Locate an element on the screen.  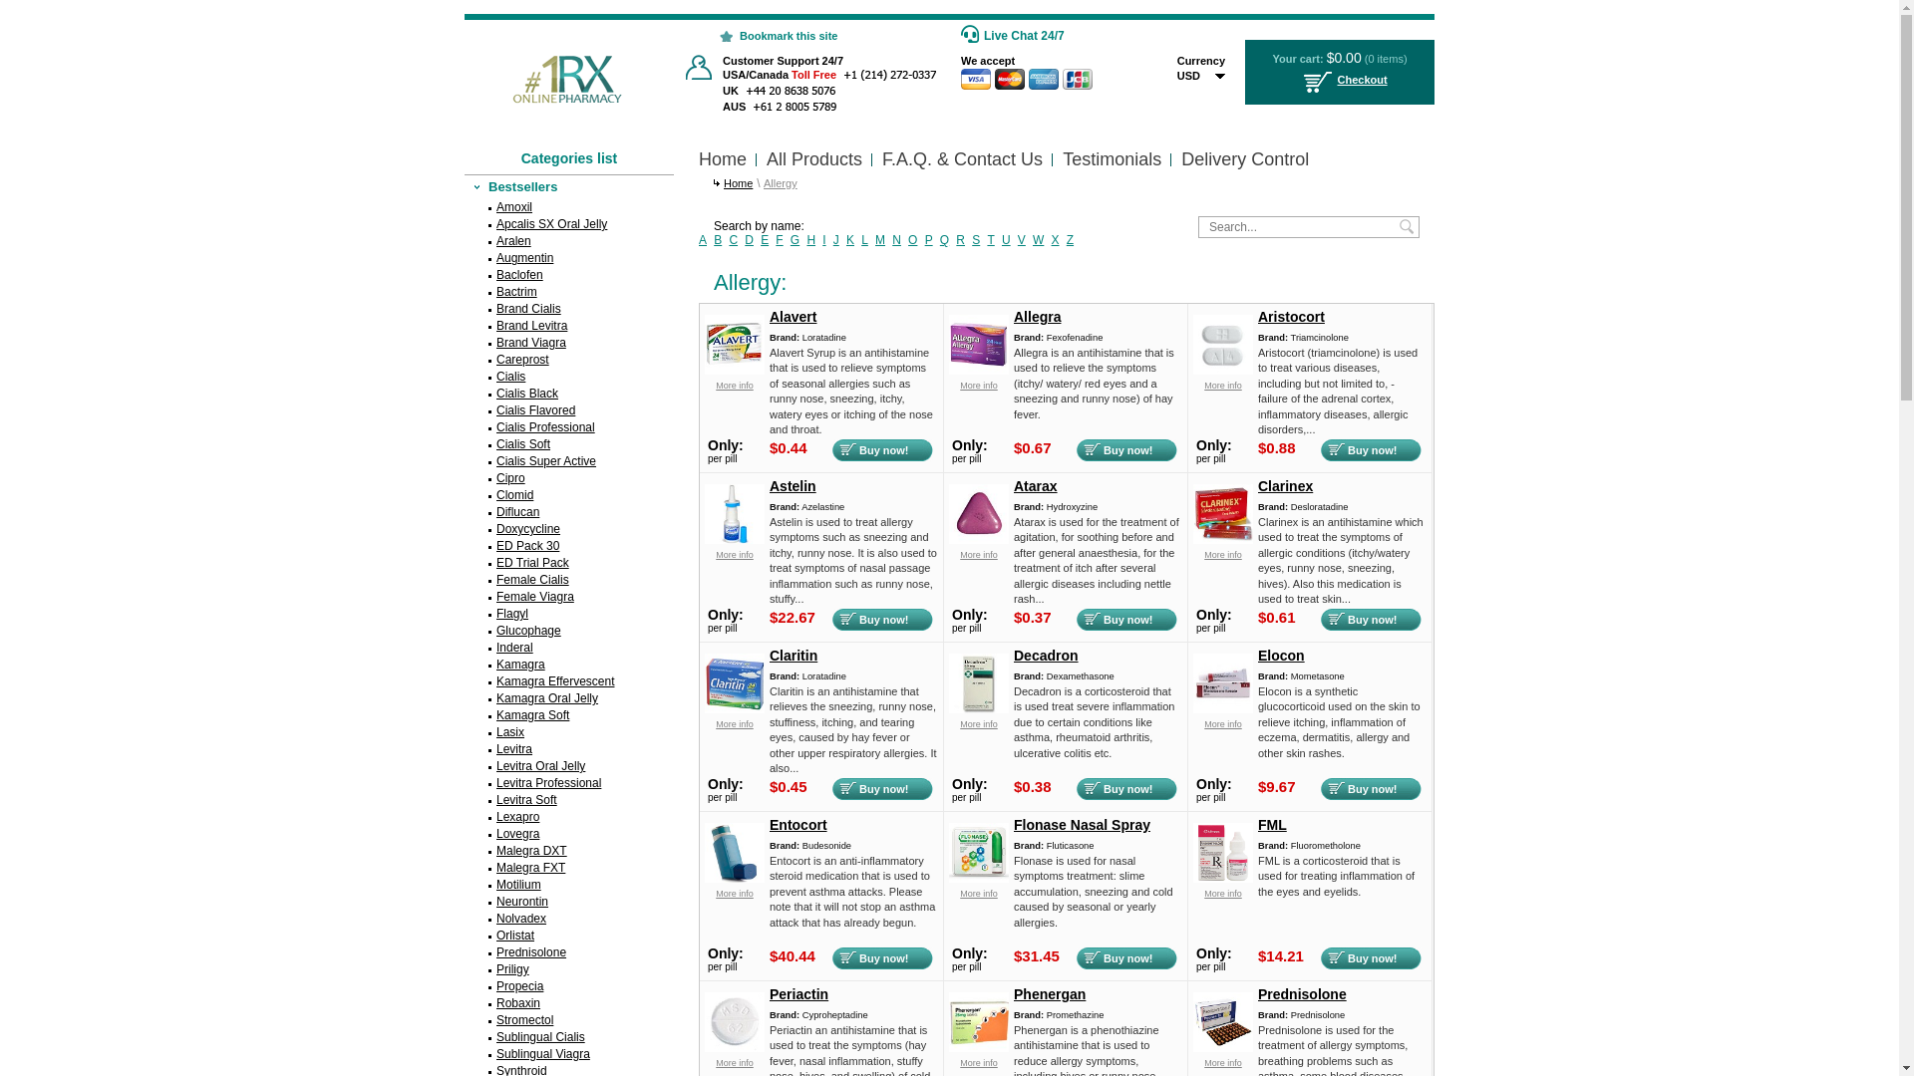
Aralen is located at coordinates (569, 241).